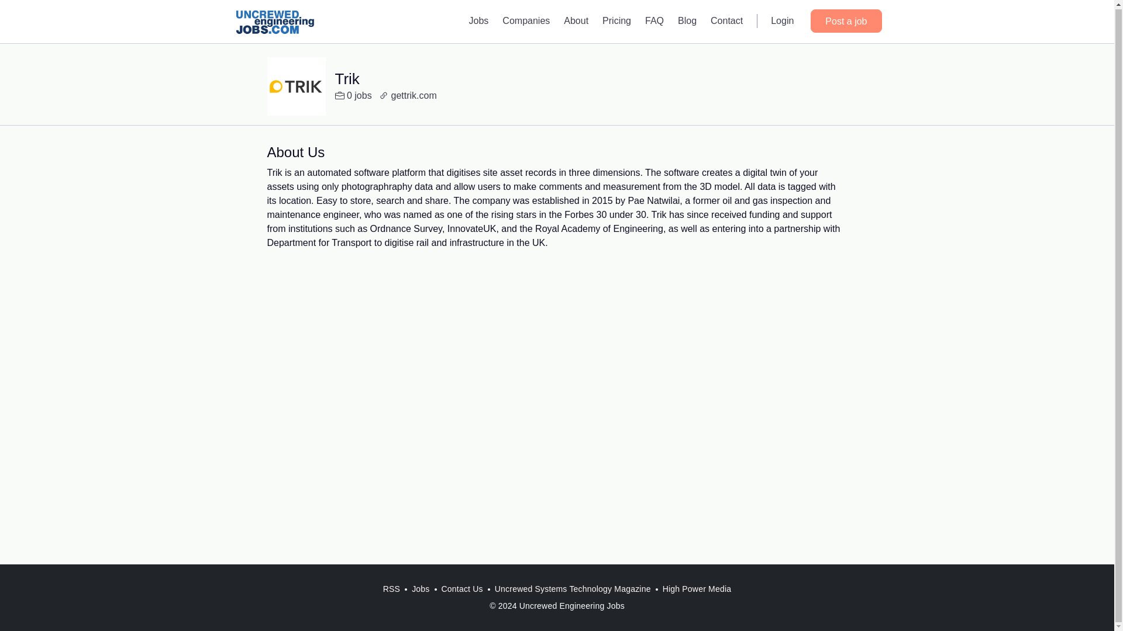 The image size is (1123, 631). What do you see at coordinates (616, 20) in the screenshot?
I see `Pricing` at bounding box center [616, 20].